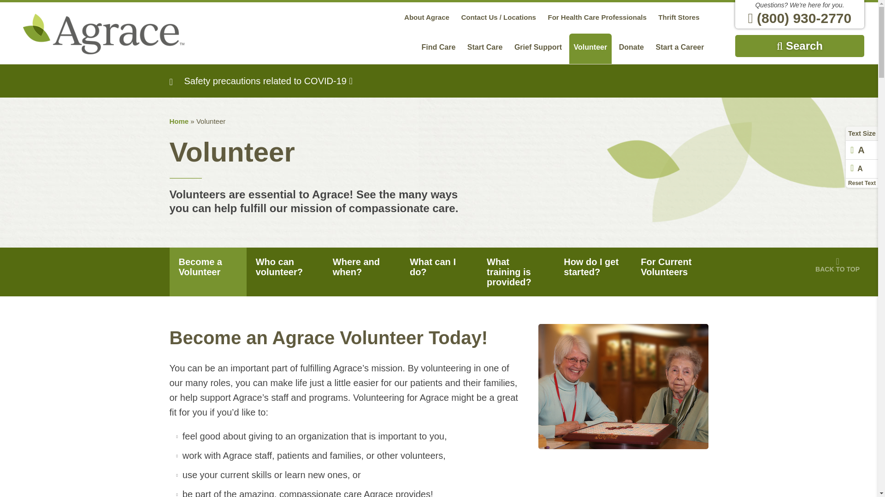 The width and height of the screenshot is (885, 497). Describe the element at coordinates (438, 49) in the screenshot. I see `Find Care` at that location.